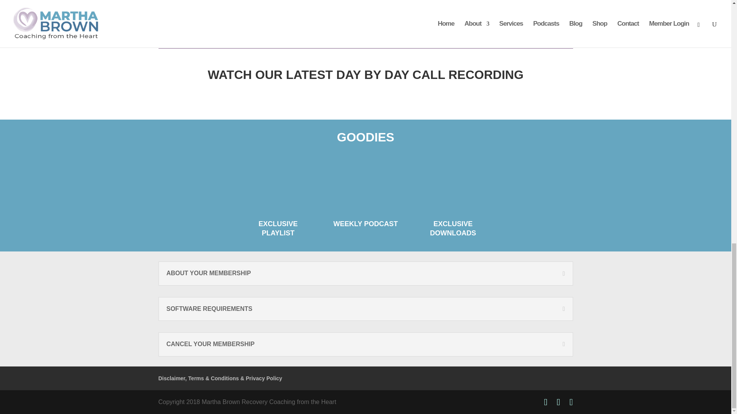  I want to click on Watch our Past Webinars, so click(420, 23).